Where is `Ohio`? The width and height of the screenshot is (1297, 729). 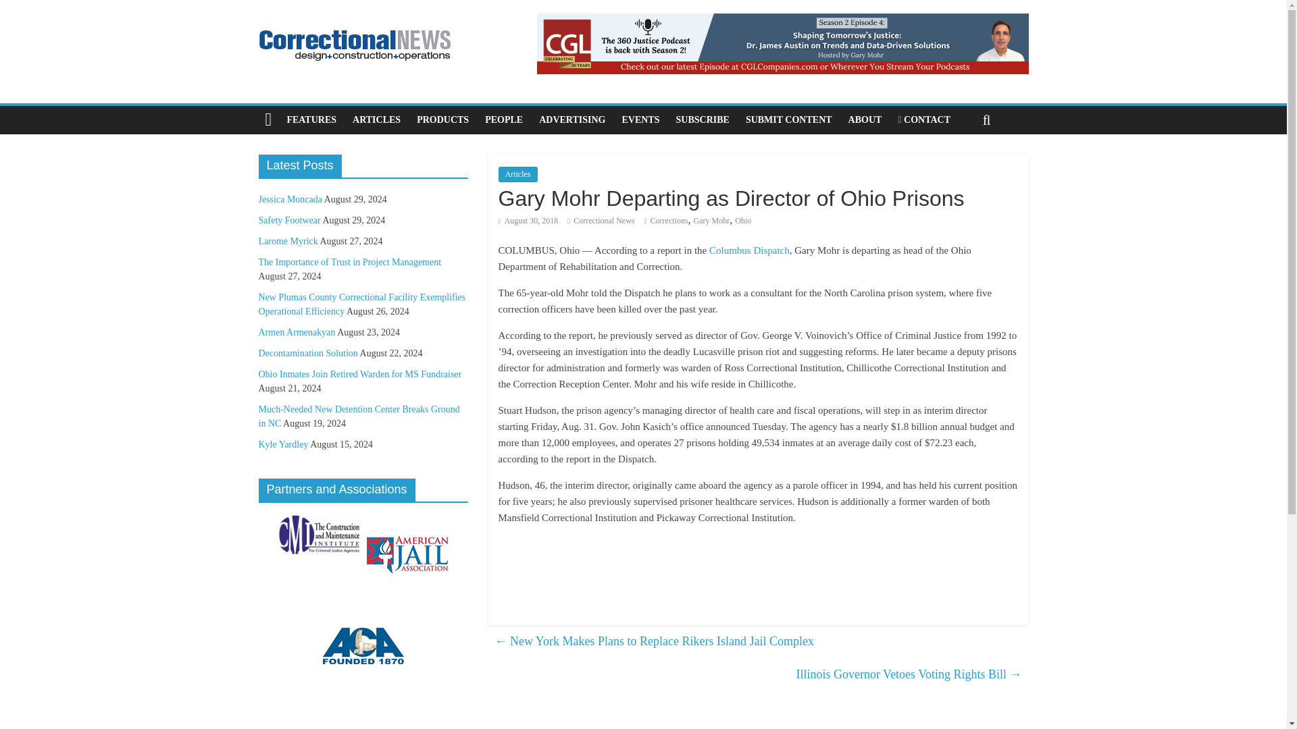 Ohio is located at coordinates (743, 220).